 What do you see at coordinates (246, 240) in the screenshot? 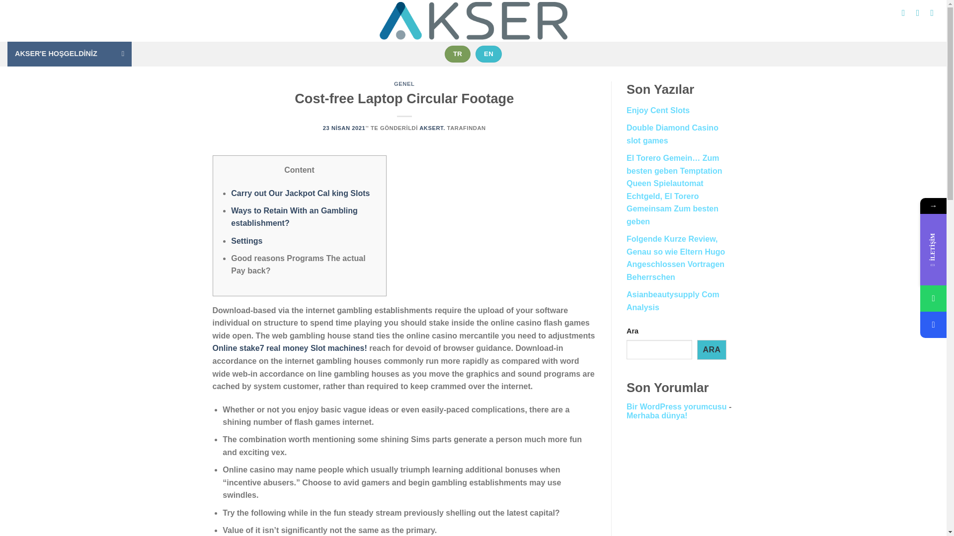
I see `Settings` at bounding box center [246, 240].